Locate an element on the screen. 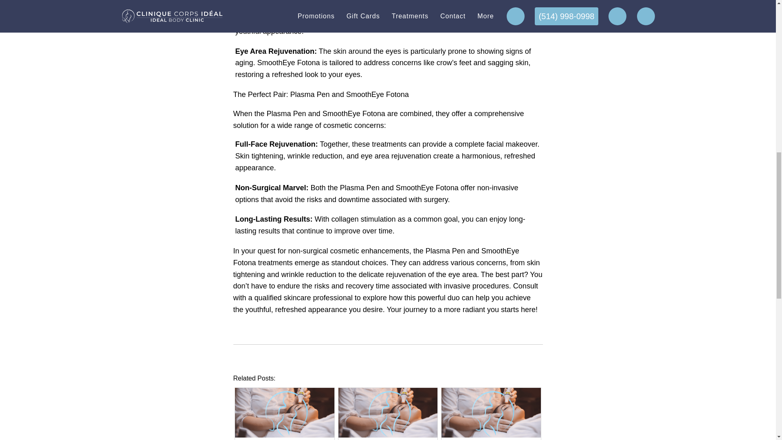 This screenshot has width=782, height=440. Understanding Your Injectable Options is located at coordinates (285, 436).